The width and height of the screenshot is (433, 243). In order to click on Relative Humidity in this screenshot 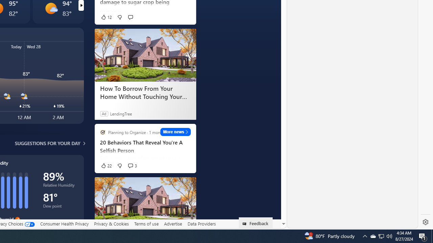, I will do `click(60, 186)`.